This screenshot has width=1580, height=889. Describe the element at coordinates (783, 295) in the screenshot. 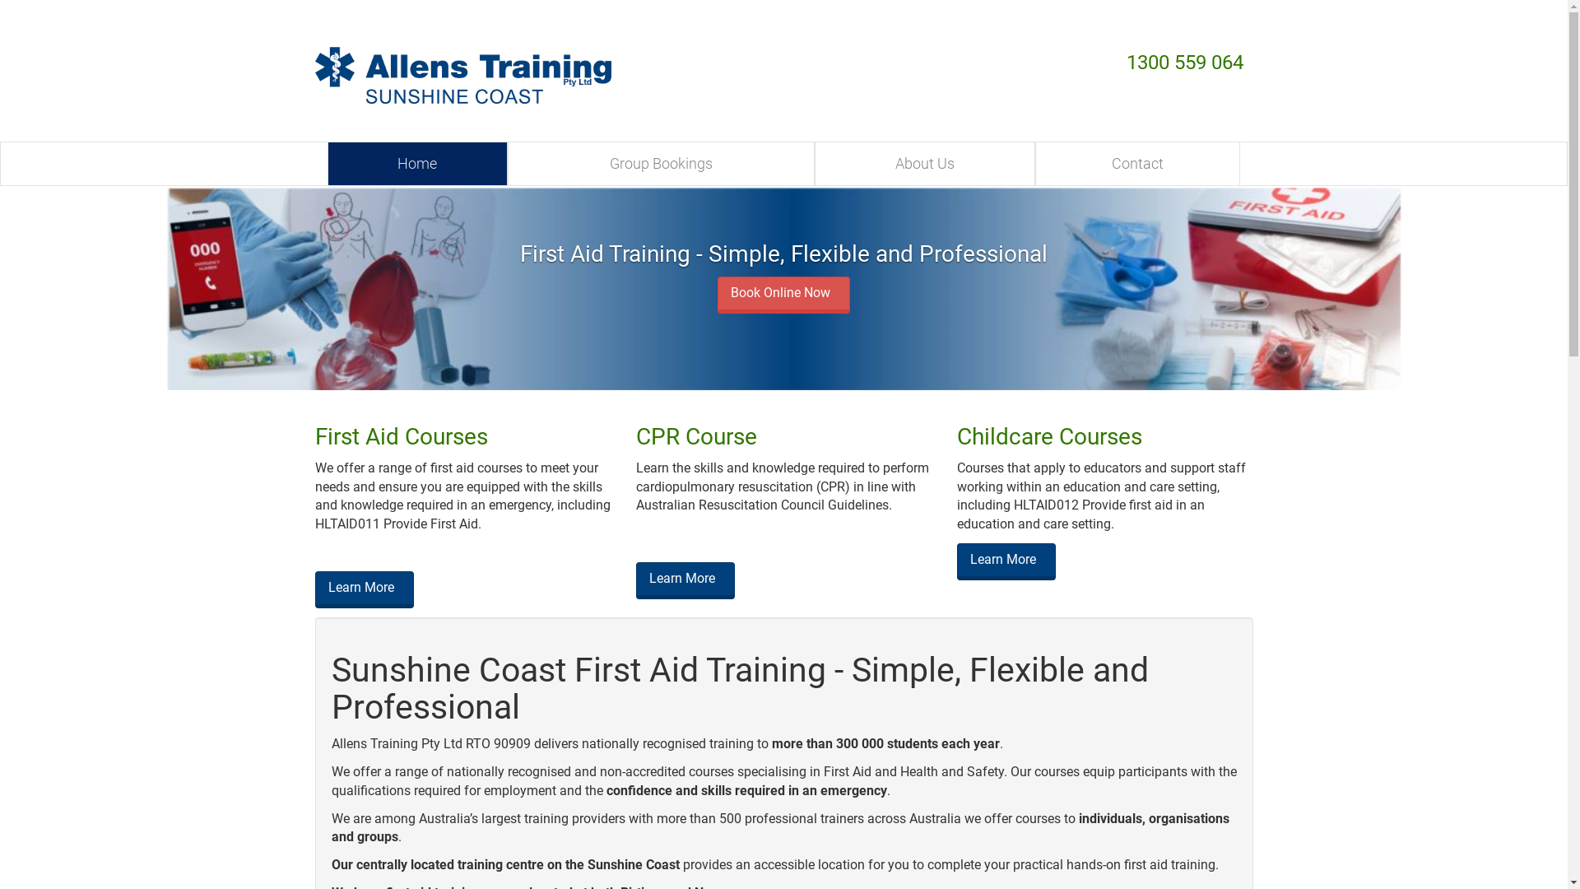

I see `Book Online Now  ` at that location.